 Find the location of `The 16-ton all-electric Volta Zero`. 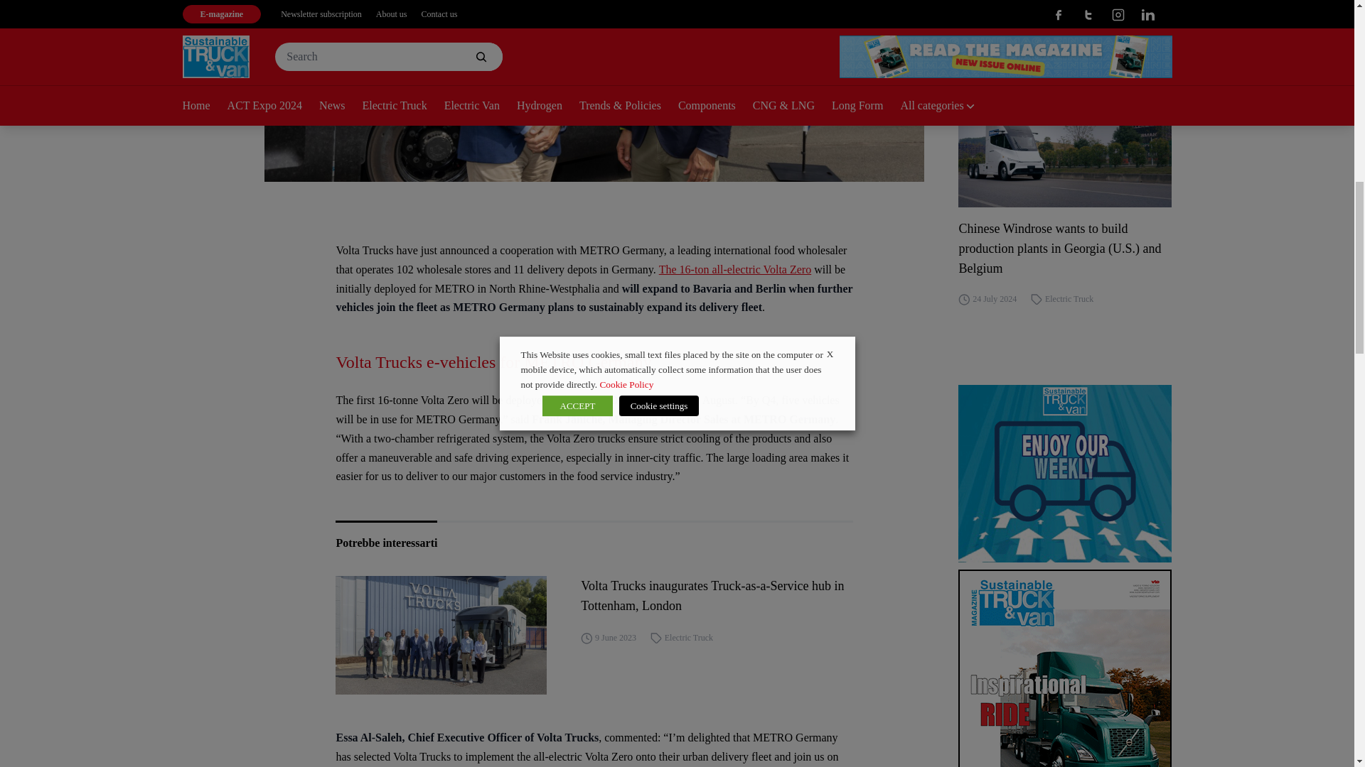

The 16-ton all-electric Volta Zero is located at coordinates (735, 269).